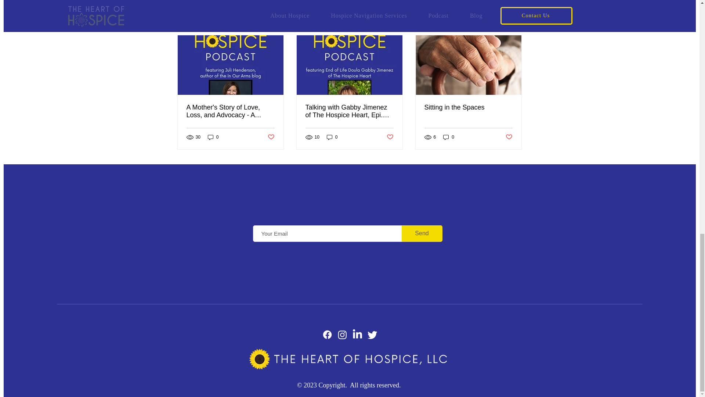 This screenshot has width=705, height=397. Describe the element at coordinates (213, 137) in the screenshot. I see `0` at that location.